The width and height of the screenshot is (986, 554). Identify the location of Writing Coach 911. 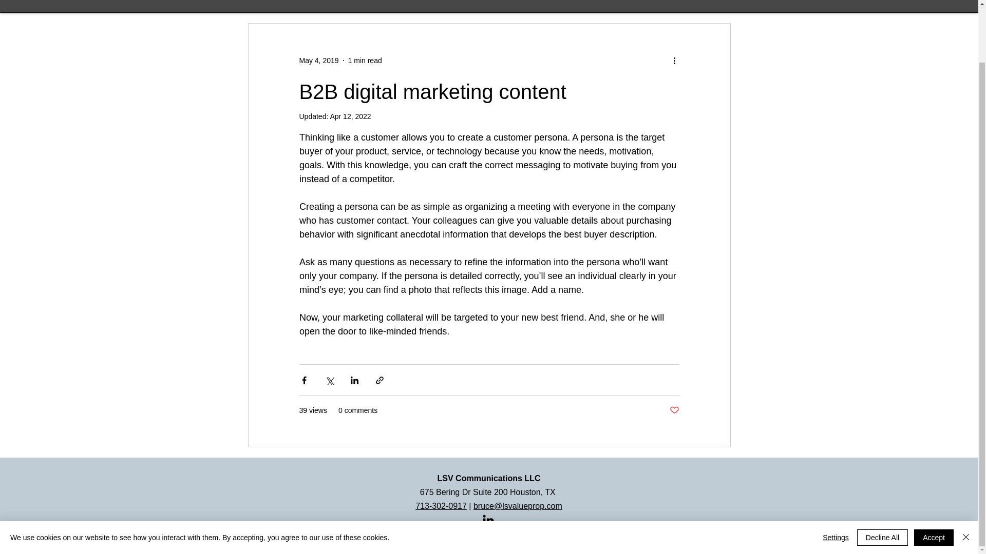
(720, 1).